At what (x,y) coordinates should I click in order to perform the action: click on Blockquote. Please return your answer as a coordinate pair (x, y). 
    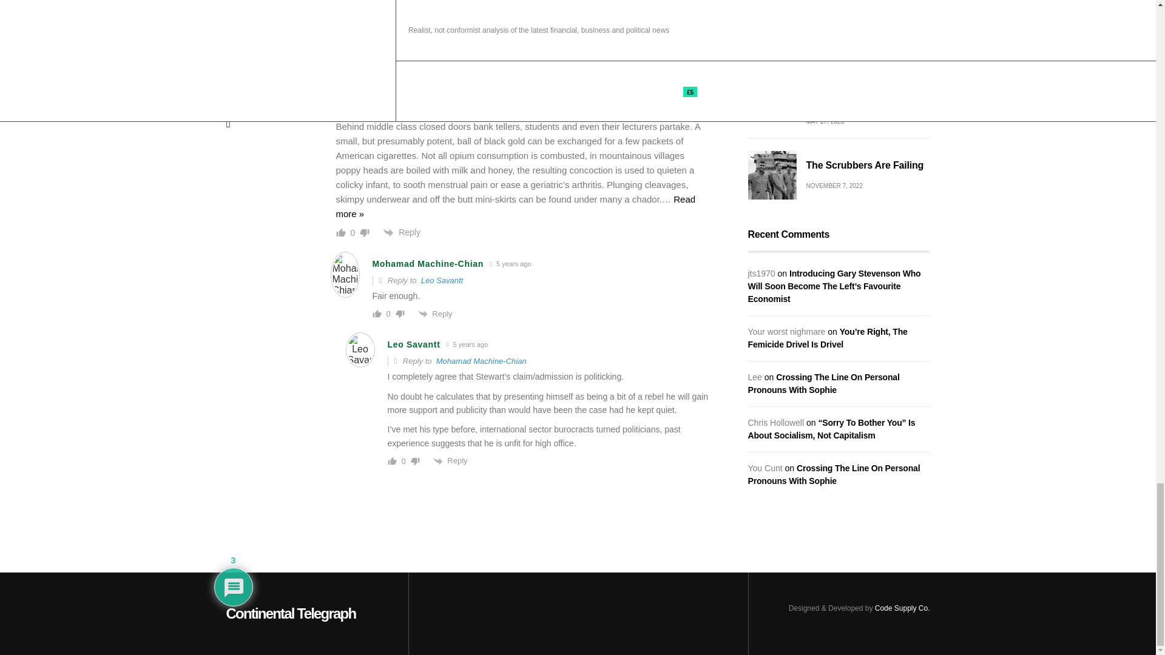
    Looking at the image, I should click on (444, 7).